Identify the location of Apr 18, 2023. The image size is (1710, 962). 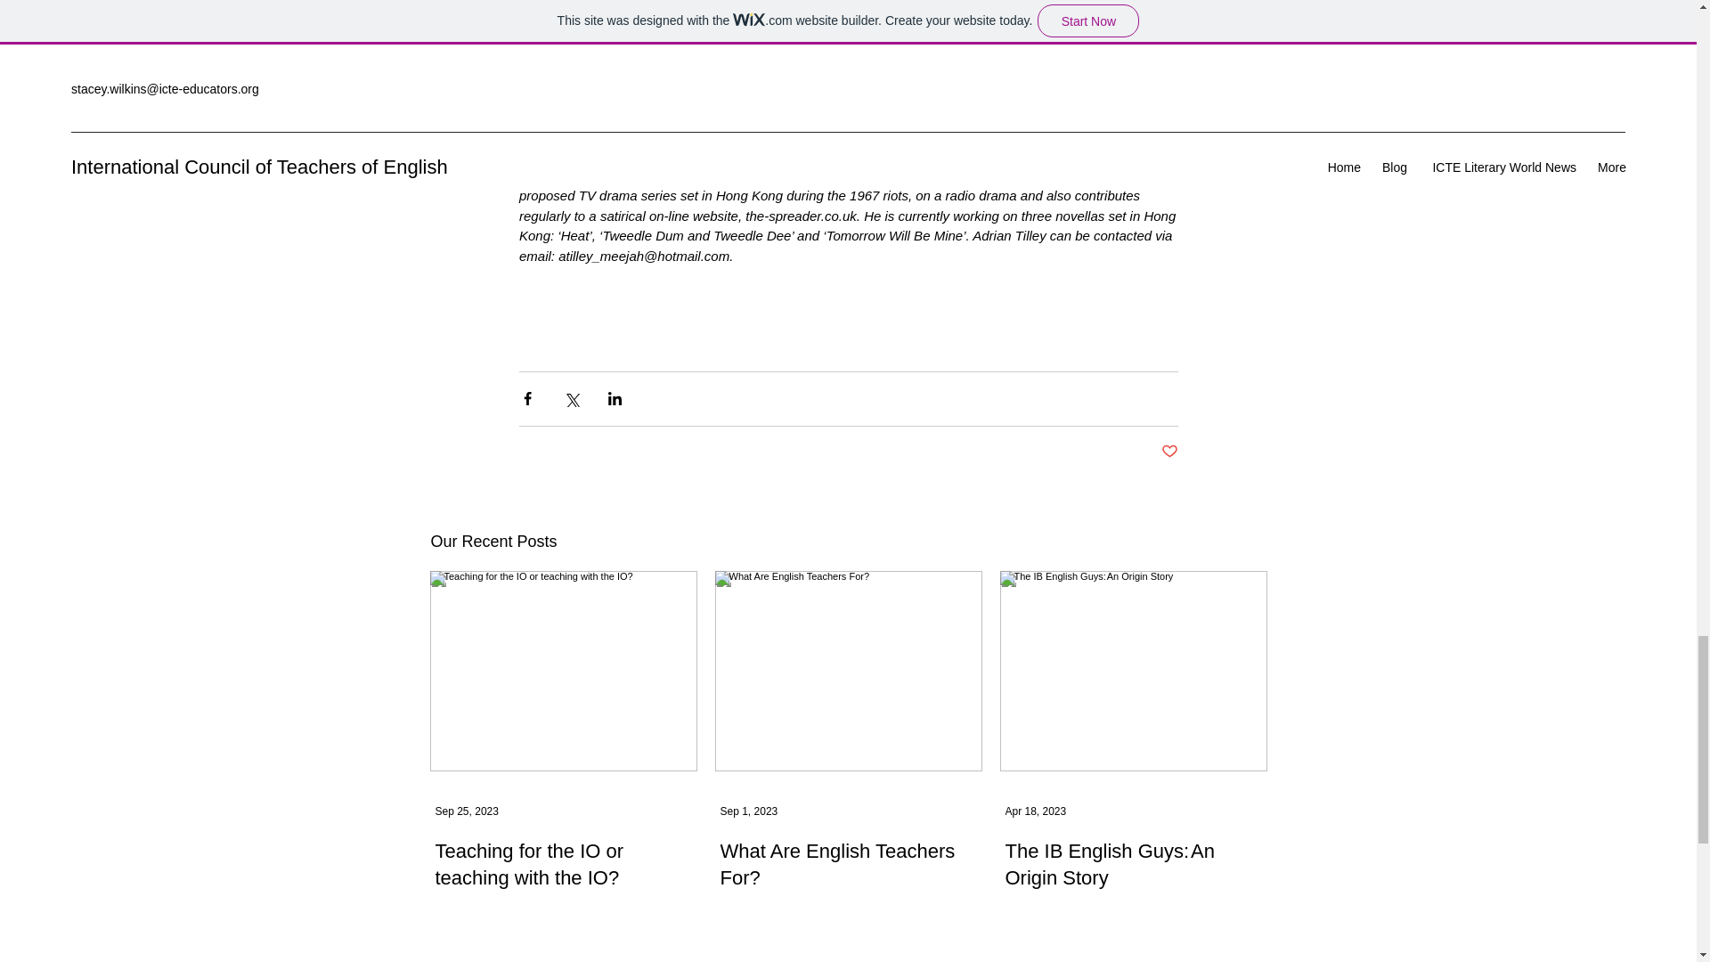
(1035, 811).